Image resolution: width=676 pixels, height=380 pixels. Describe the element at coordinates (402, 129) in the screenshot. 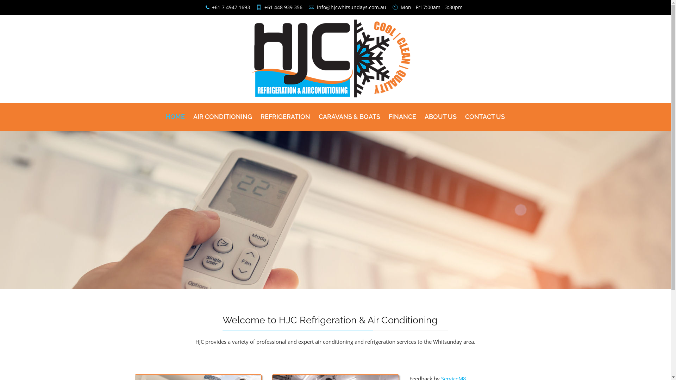

I see `FINANCE` at that location.